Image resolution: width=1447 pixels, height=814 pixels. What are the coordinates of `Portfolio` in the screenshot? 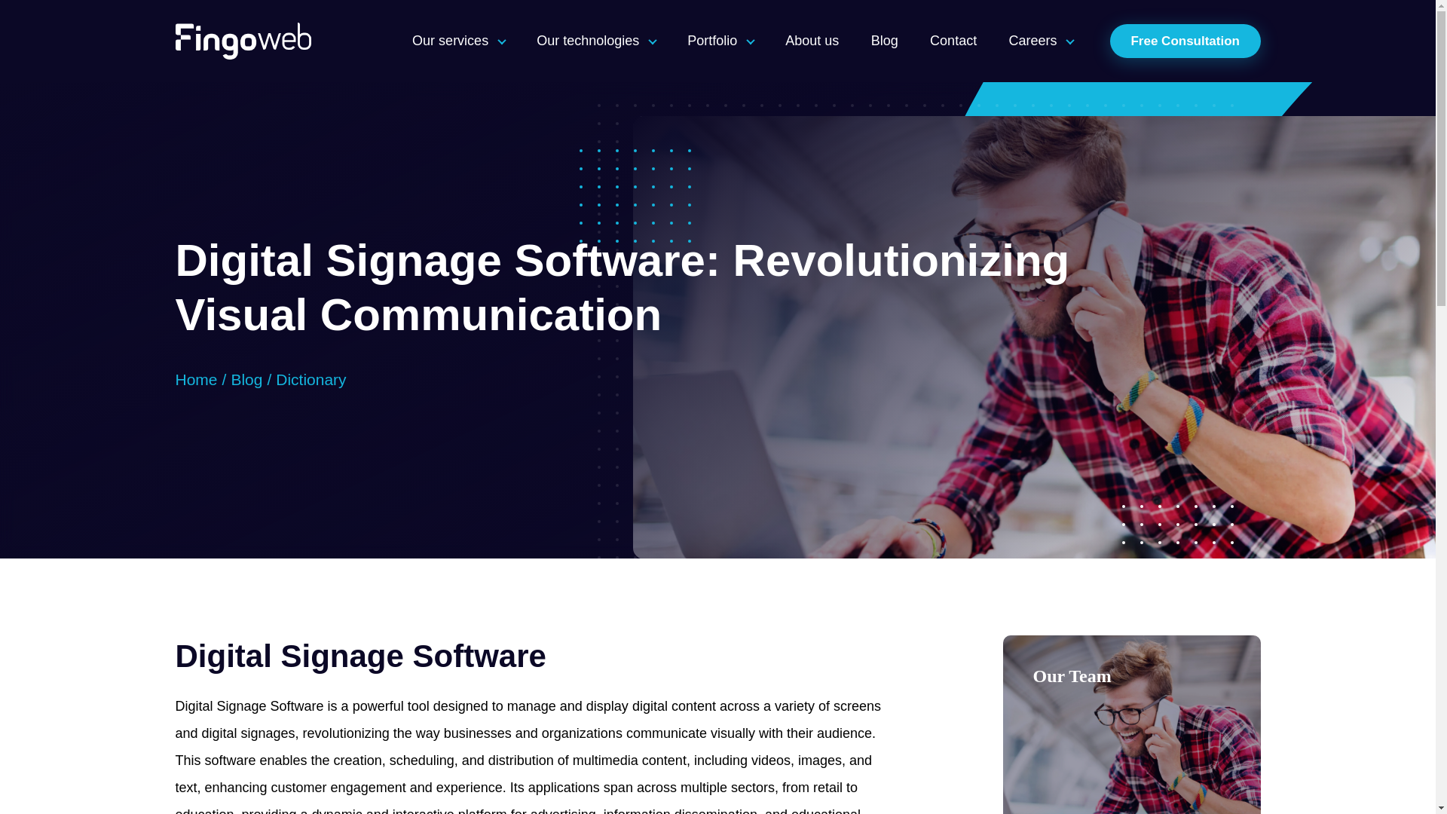 It's located at (720, 41).